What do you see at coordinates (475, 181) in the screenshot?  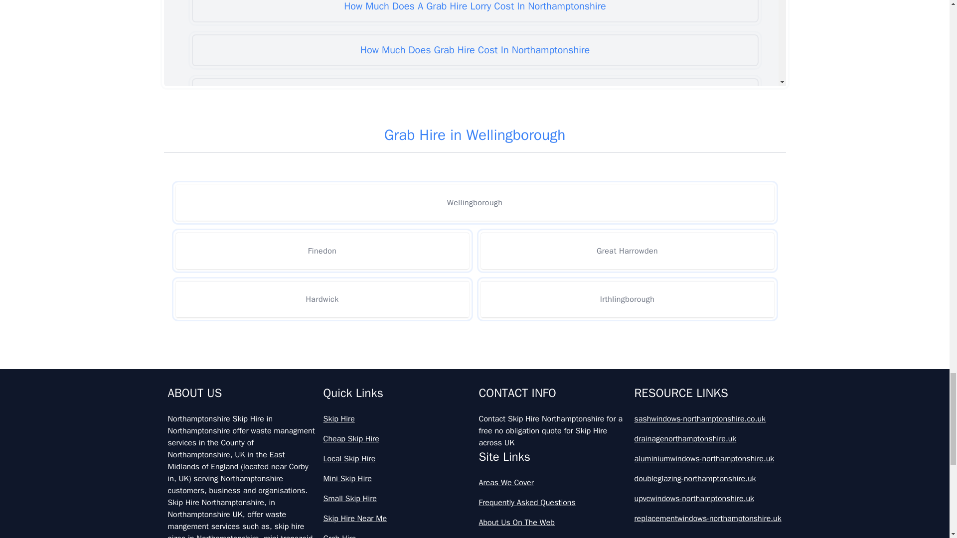 I see `How Much Is A Grab Hire In Northamptonshire` at bounding box center [475, 181].